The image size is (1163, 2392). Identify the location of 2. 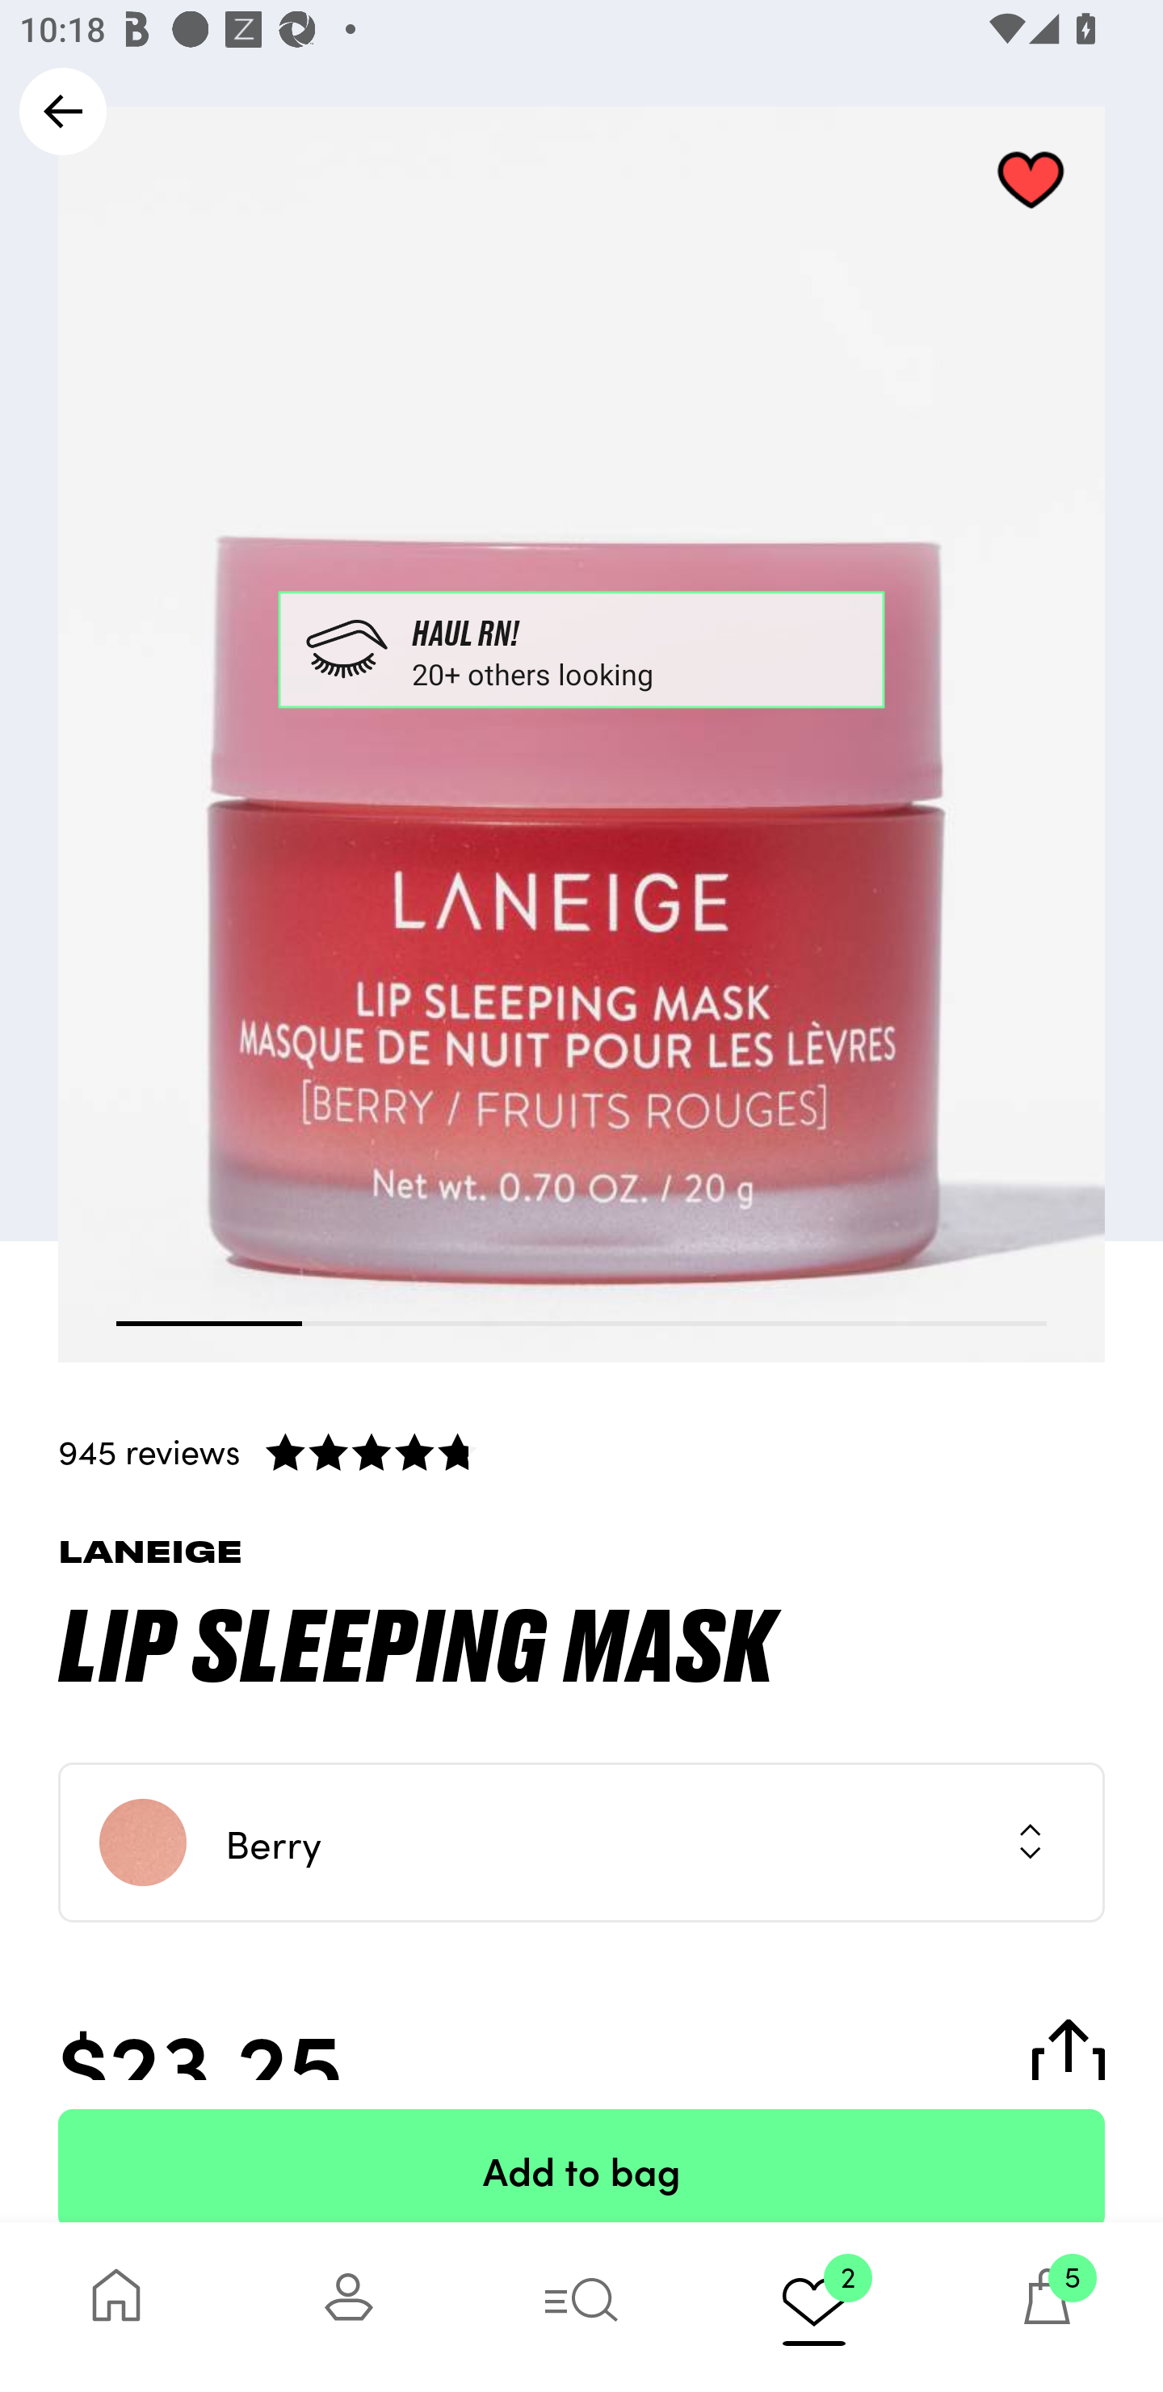
(814, 2306).